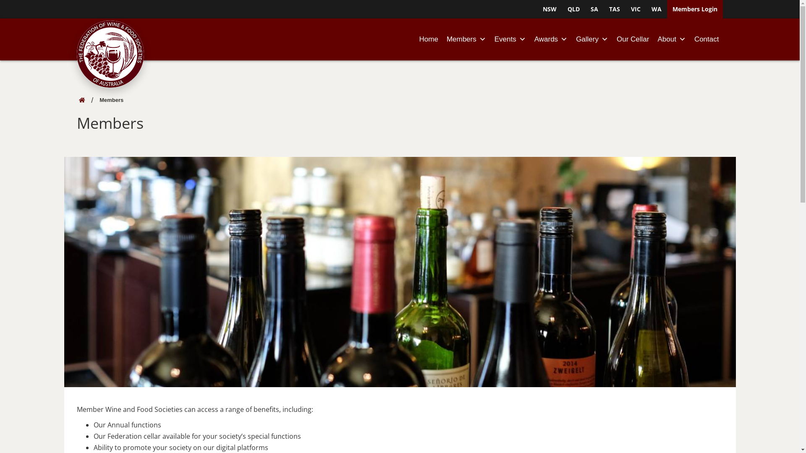  I want to click on Awards, so click(551, 39).